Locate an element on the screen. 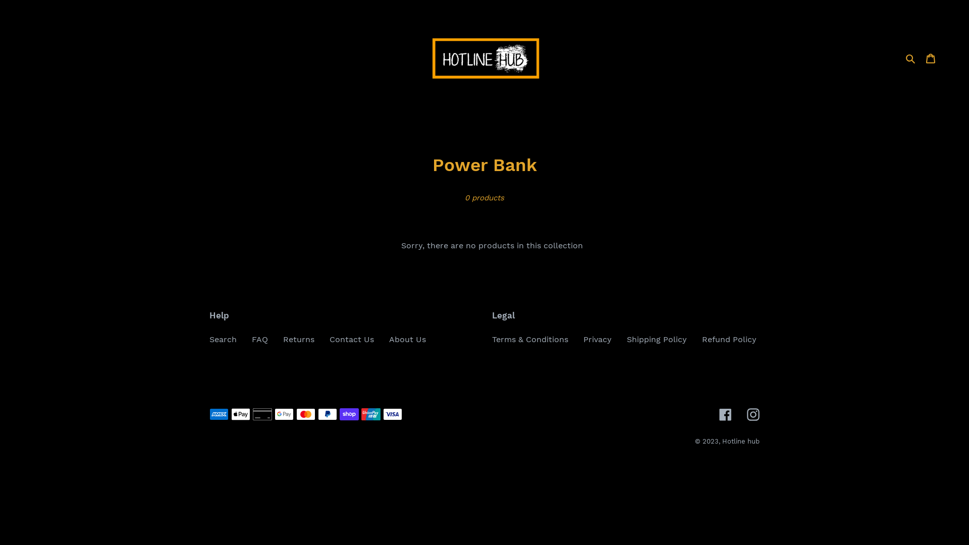  Refund Policy is located at coordinates (729, 339).